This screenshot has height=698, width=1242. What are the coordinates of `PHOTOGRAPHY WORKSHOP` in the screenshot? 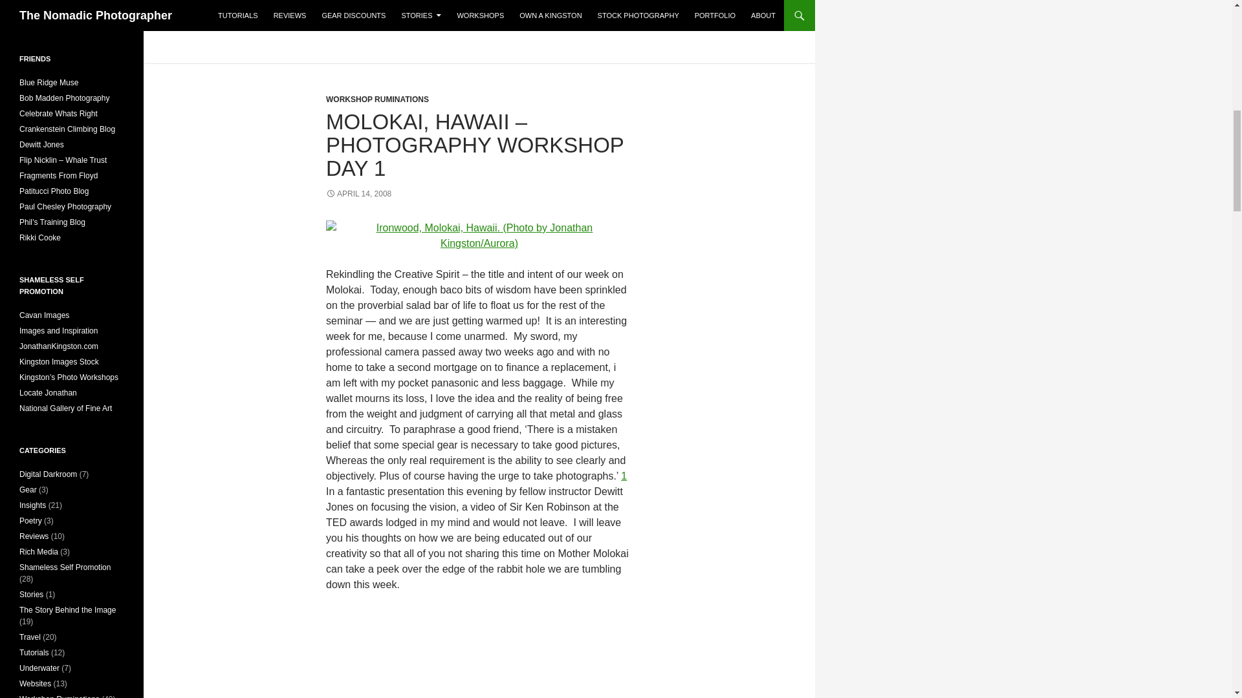 It's located at (556, 25).